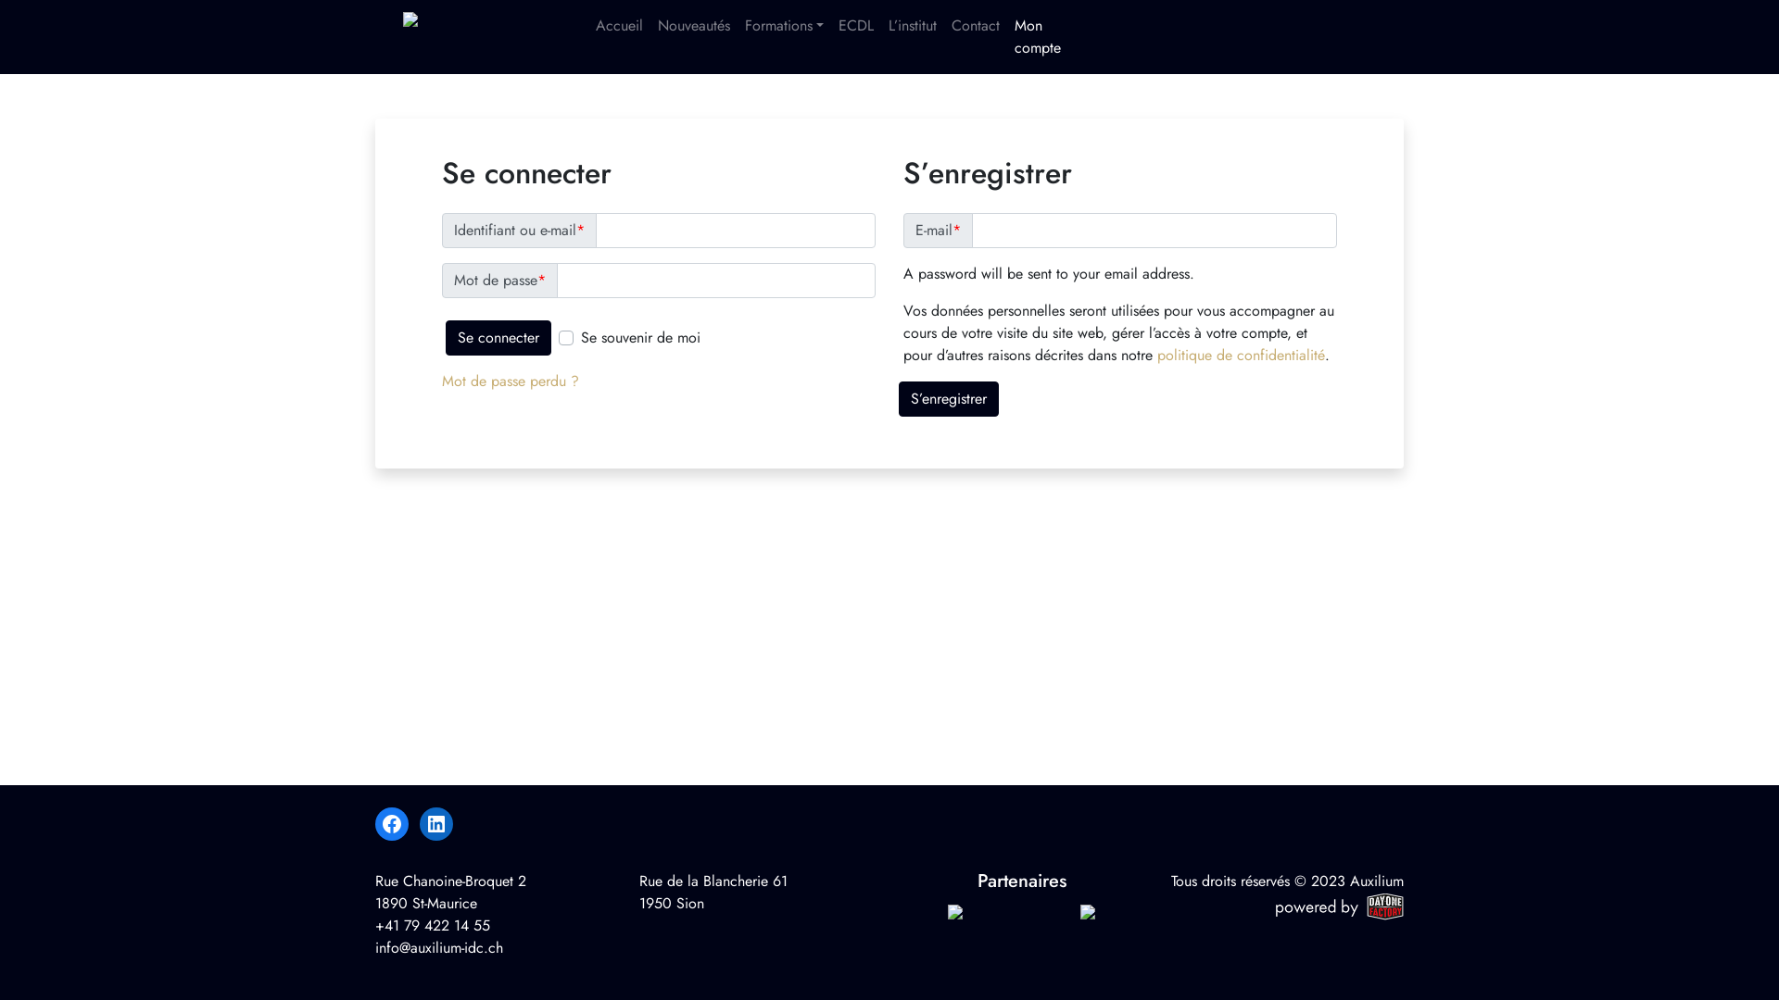 This screenshot has height=1000, width=1779. What do you see at coordinates (856, 26) in the screenshot?
I see `ECDL` at bounding box center [856, 26].